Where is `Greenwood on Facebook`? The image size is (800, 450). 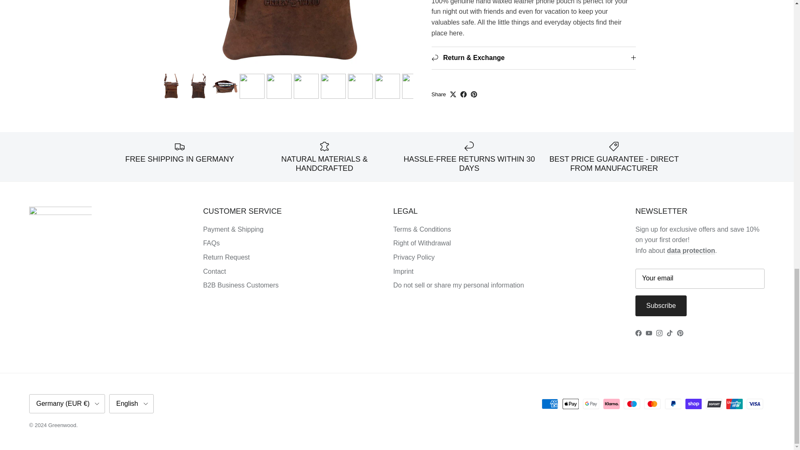 Greenwood on Facebook is located at coordinates (638, 332).